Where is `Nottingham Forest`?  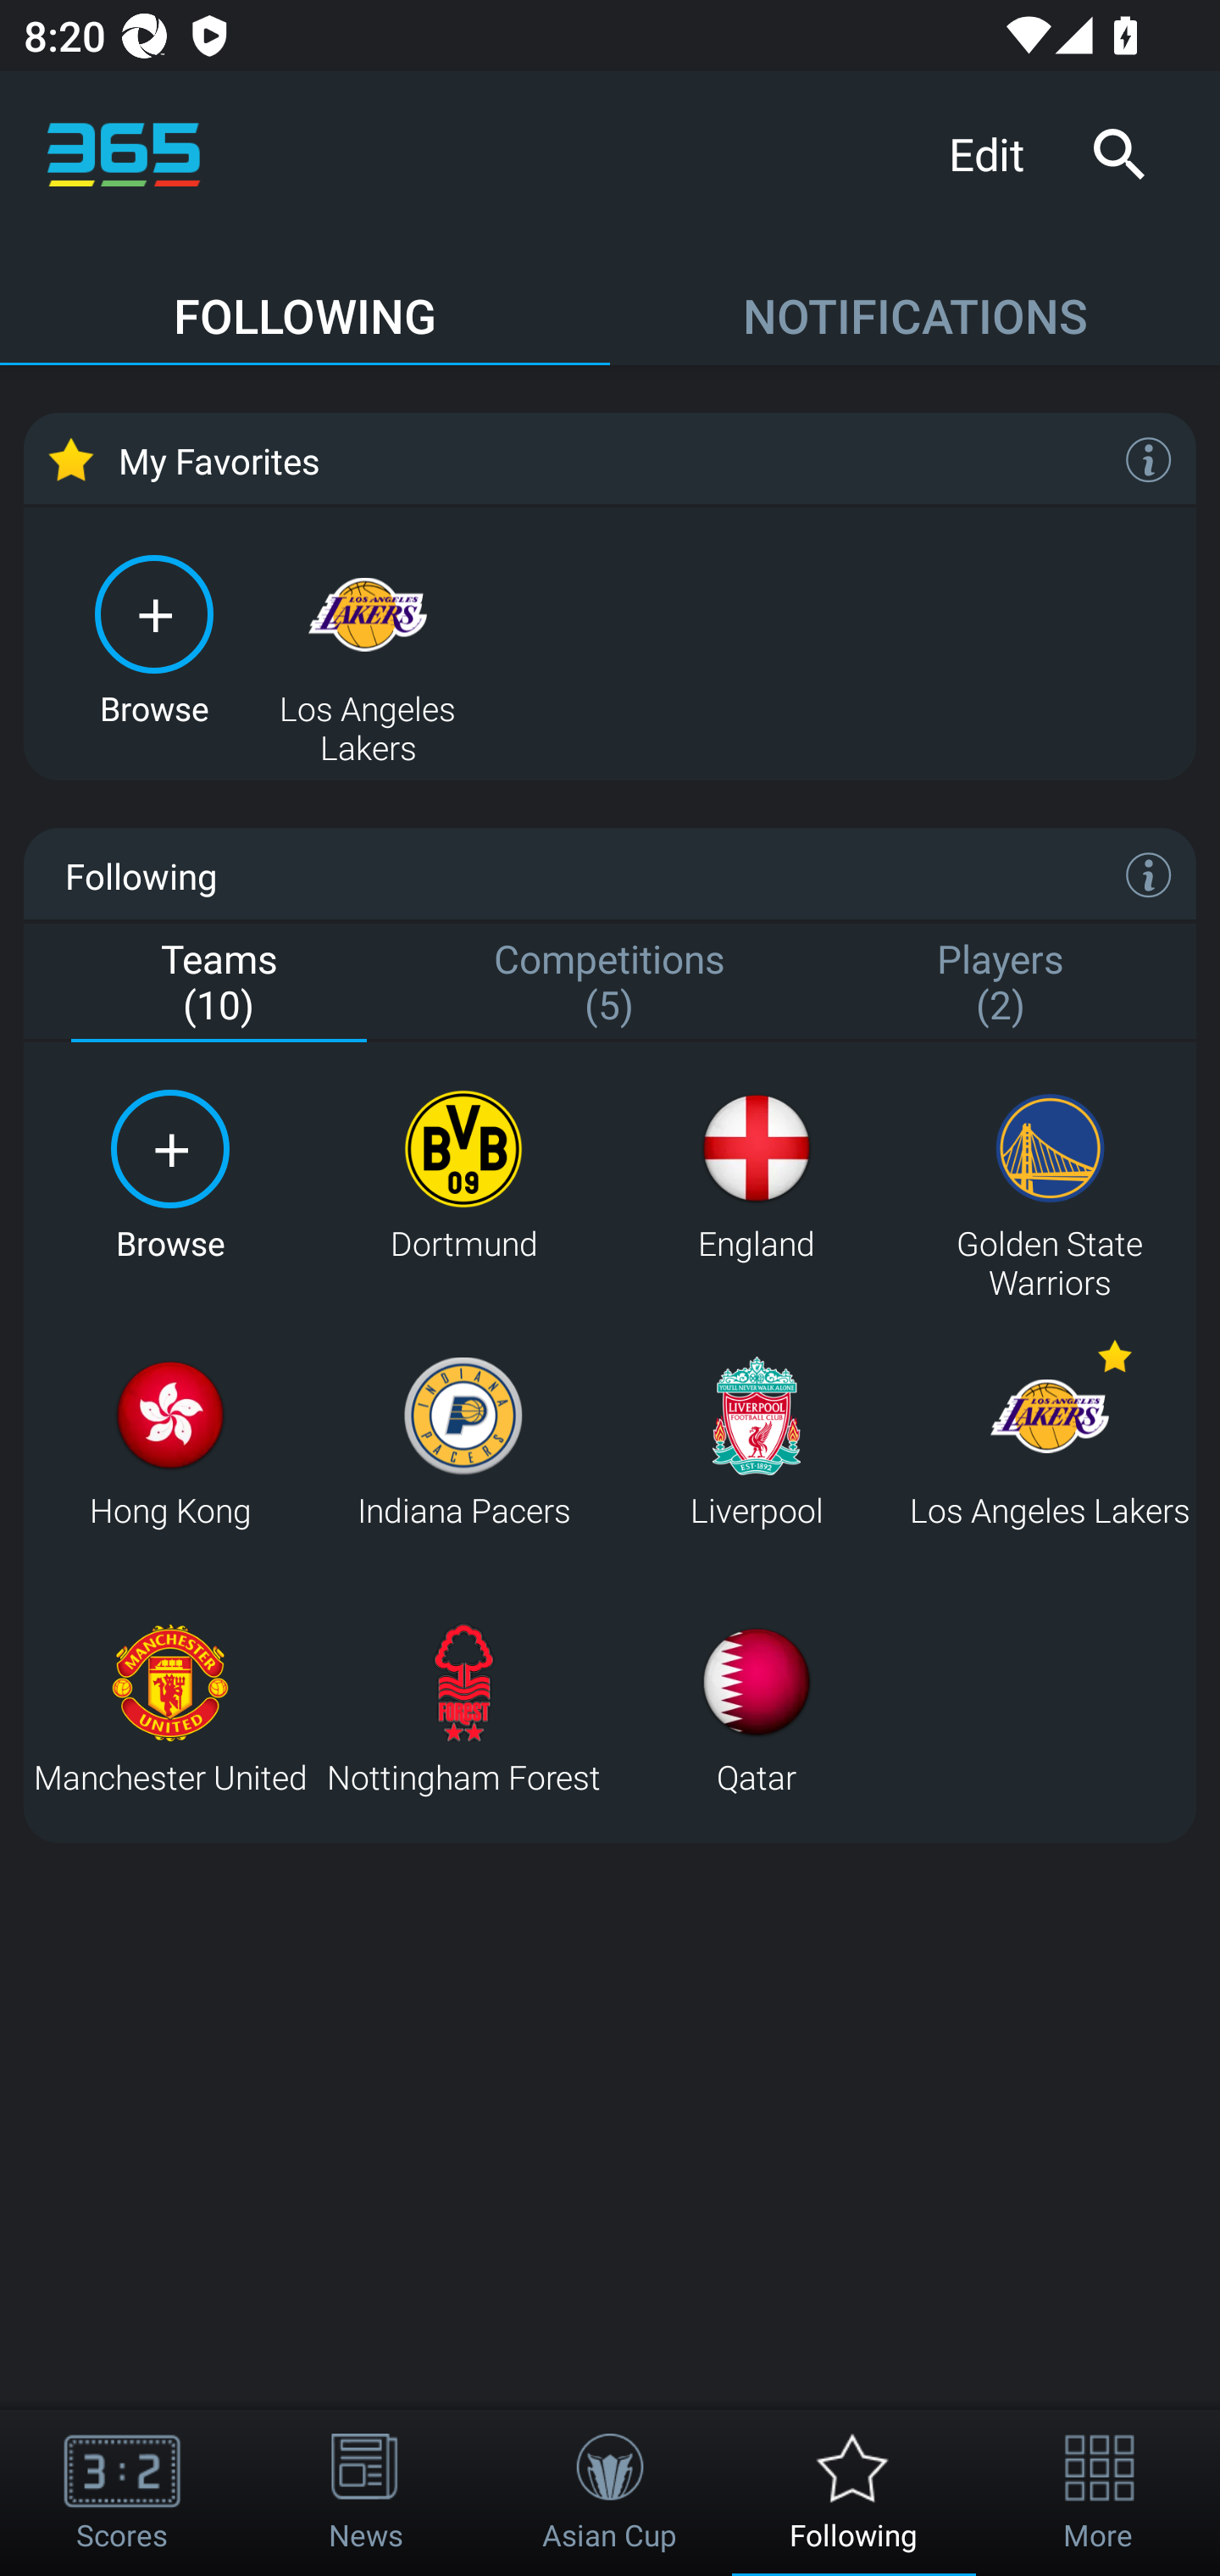
Nottingham Forest is located at coordinates (463, 1708).